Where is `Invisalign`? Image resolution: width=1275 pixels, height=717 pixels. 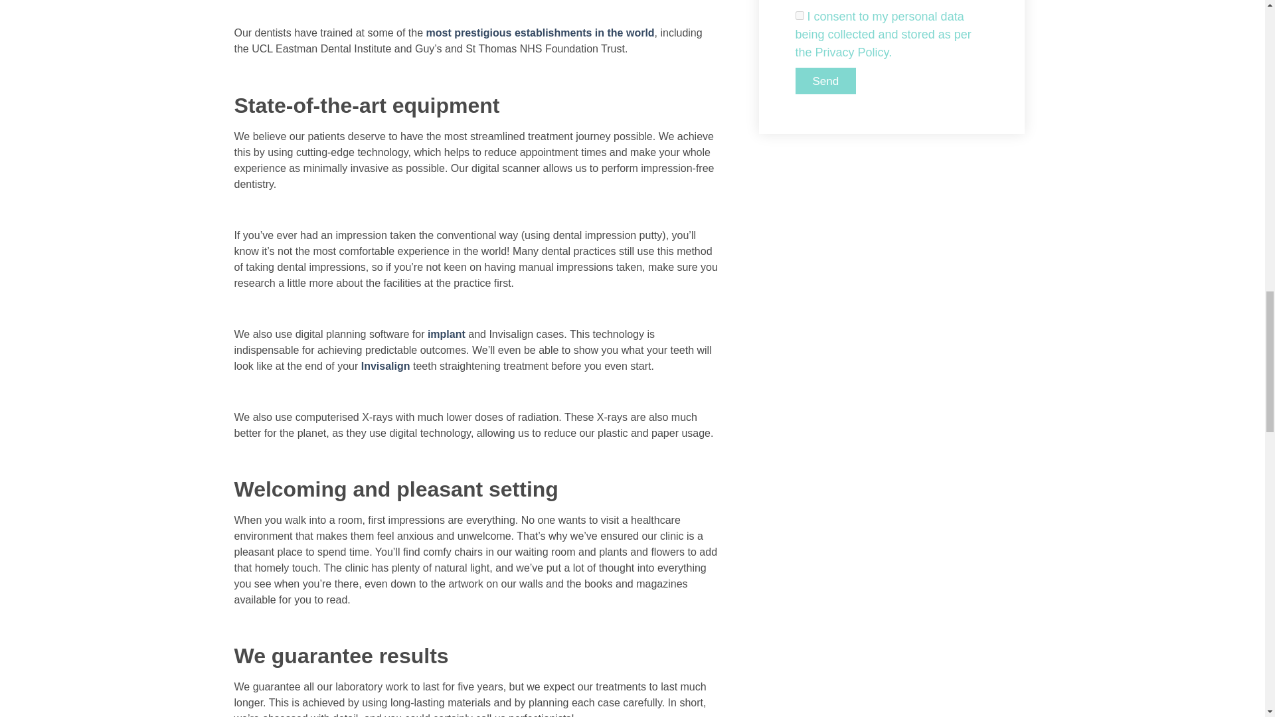 Invisalign is located at coordinates (385, 366).